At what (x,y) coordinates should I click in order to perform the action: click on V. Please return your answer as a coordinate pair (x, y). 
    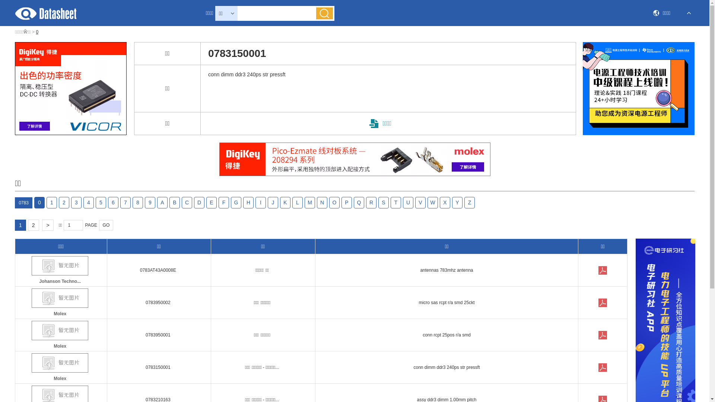
    Looking at the image, I should click on (420, 202).